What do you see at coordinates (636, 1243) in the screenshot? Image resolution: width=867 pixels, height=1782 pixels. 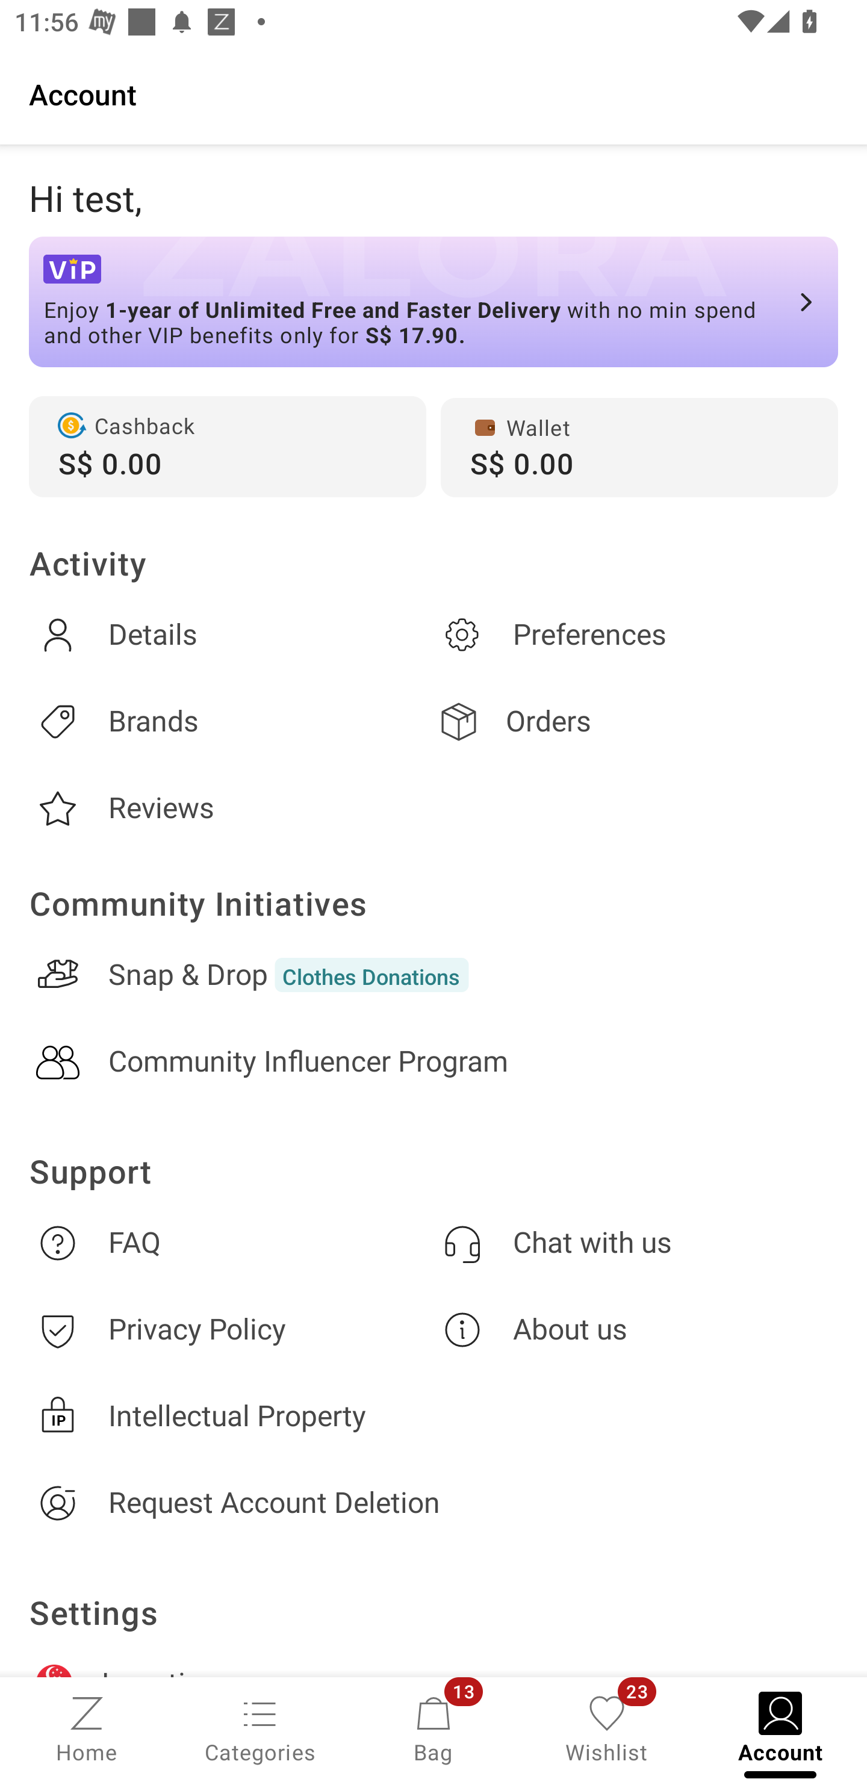 I see `Chat with us` at bounding box center [636, 1243].